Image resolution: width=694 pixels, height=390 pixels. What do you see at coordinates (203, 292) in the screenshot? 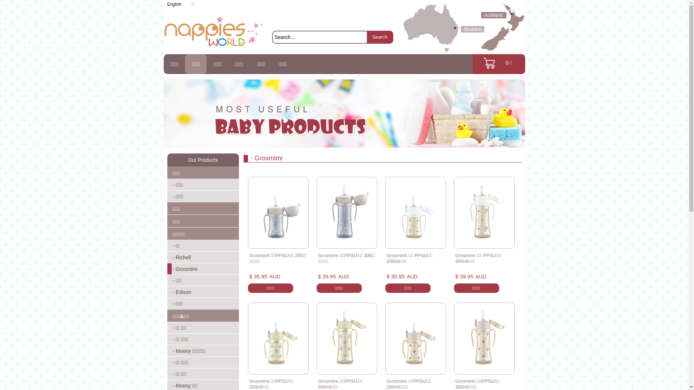
I see `- Edison` at bounding box center [203, 292].